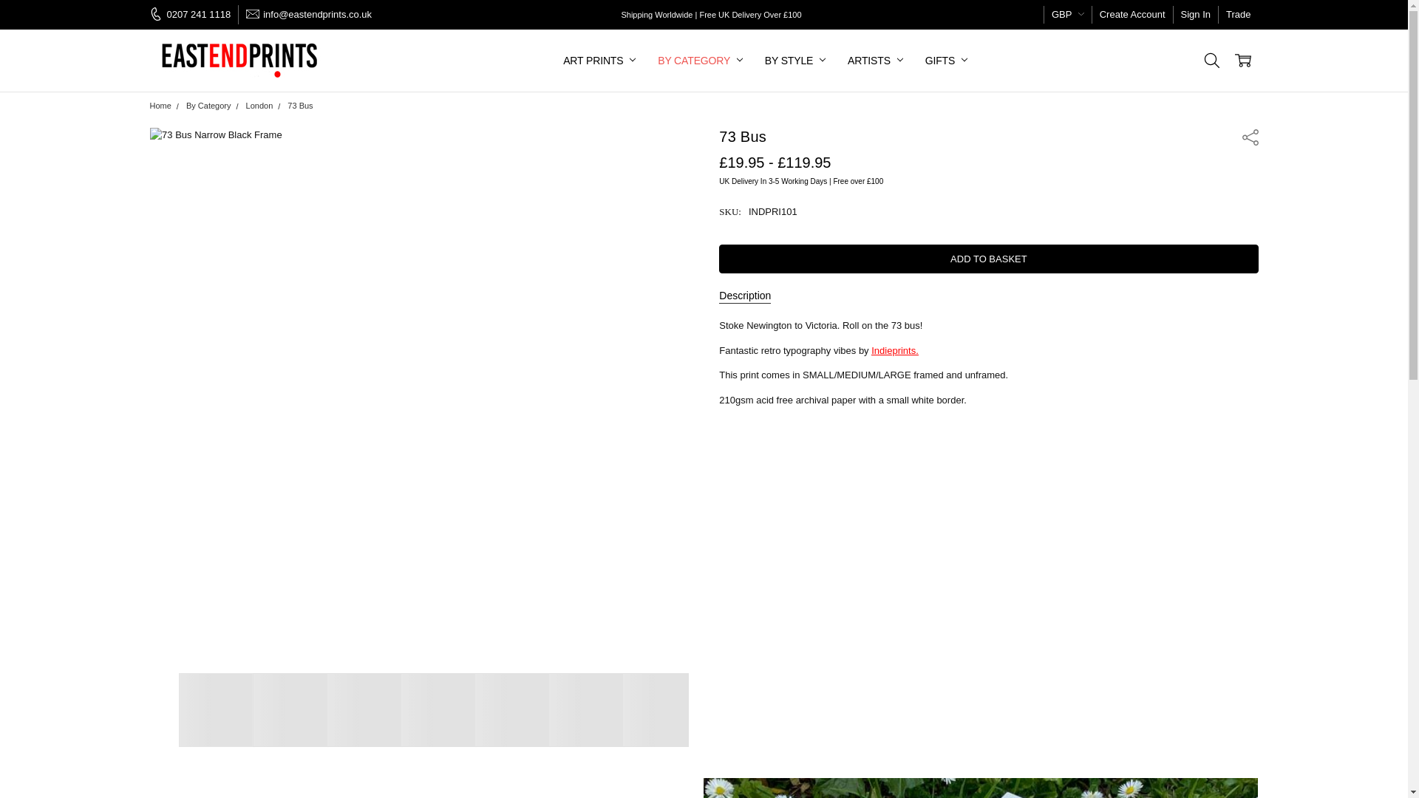 The image size is (1419, 798). What do you see at coordinates (1238, 15) in the screenshot?
I see `Trade` at bounding box center [1238, 15].